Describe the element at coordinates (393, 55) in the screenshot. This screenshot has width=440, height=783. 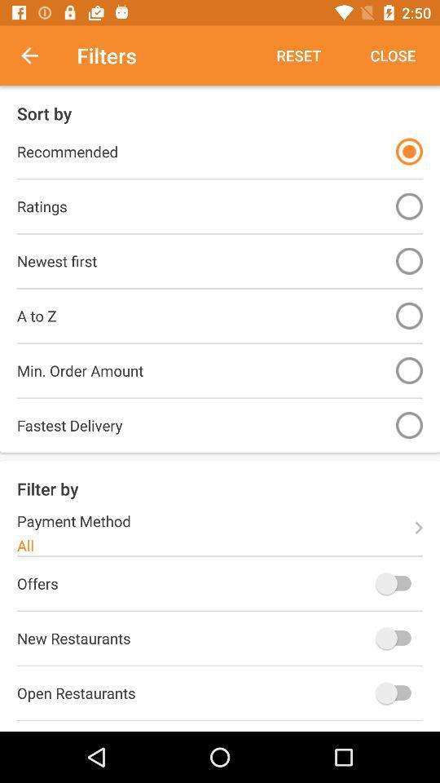
I see `press close` at that location.